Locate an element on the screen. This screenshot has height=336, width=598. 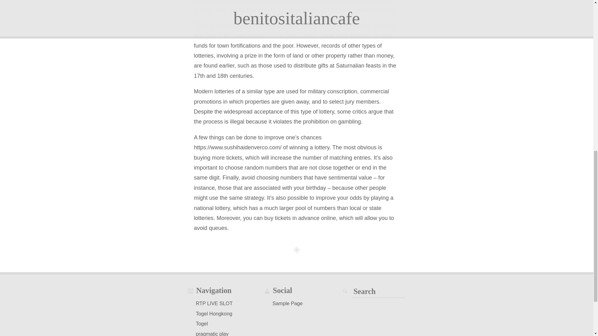
Togel Hongkong is located at coordinates (214, 313).